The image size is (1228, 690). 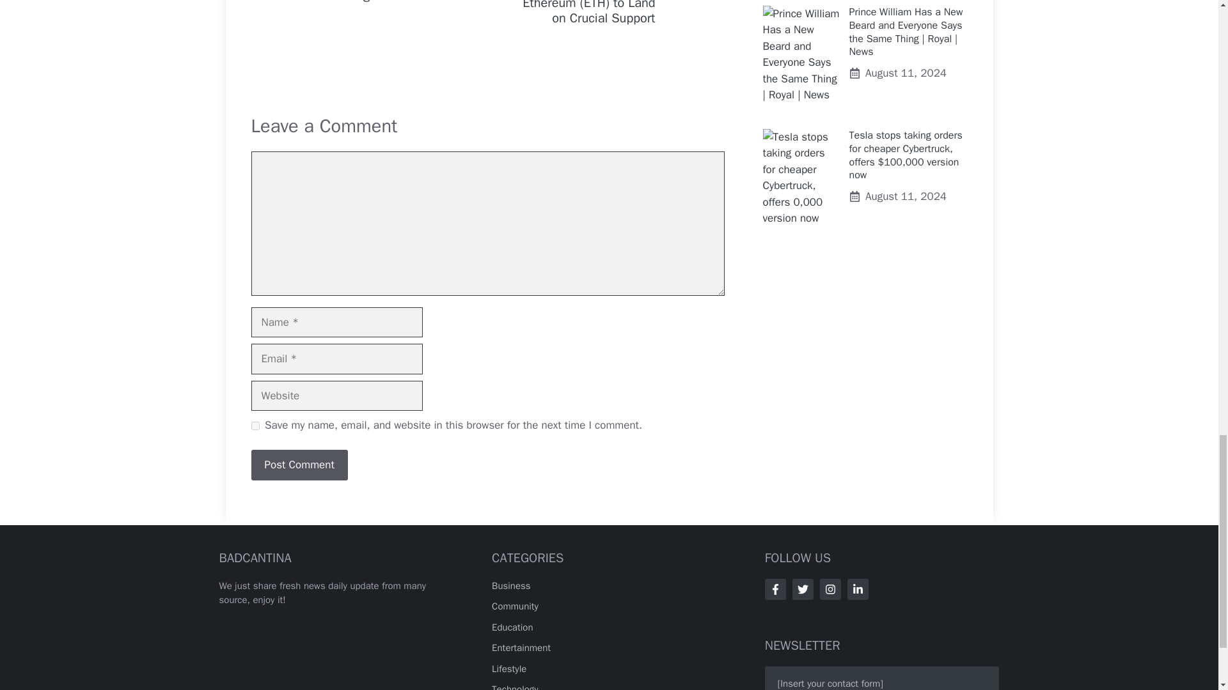 I want to click on Education, so click(x=512, y=627).